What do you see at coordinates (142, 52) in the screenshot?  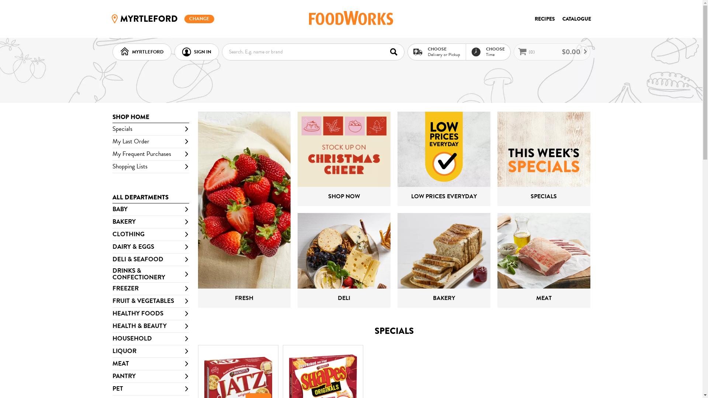 I see `MYRTLEFORD` at bounding box center [142, 52].